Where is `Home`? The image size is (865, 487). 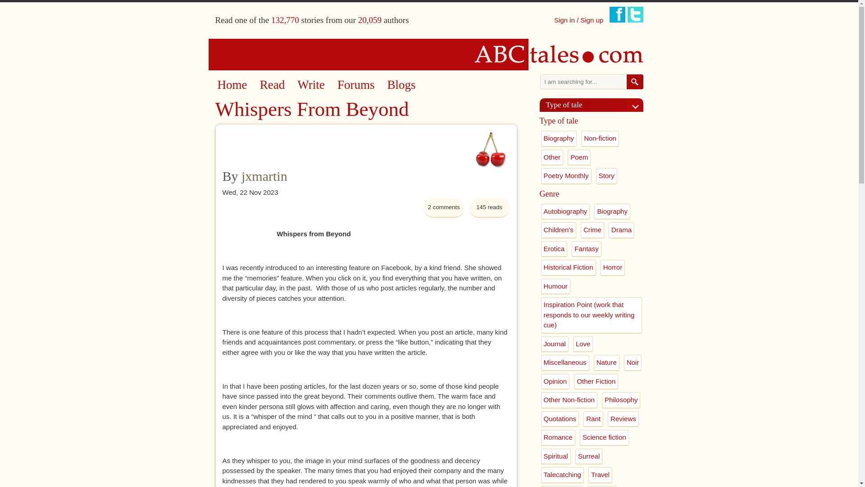 Home is located at coordinates (429, 54).